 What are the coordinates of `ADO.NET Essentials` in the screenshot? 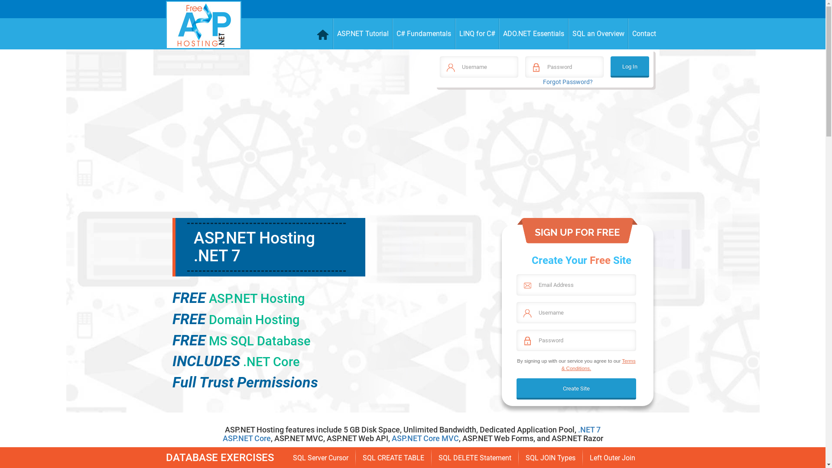 It's located at (534, 34).